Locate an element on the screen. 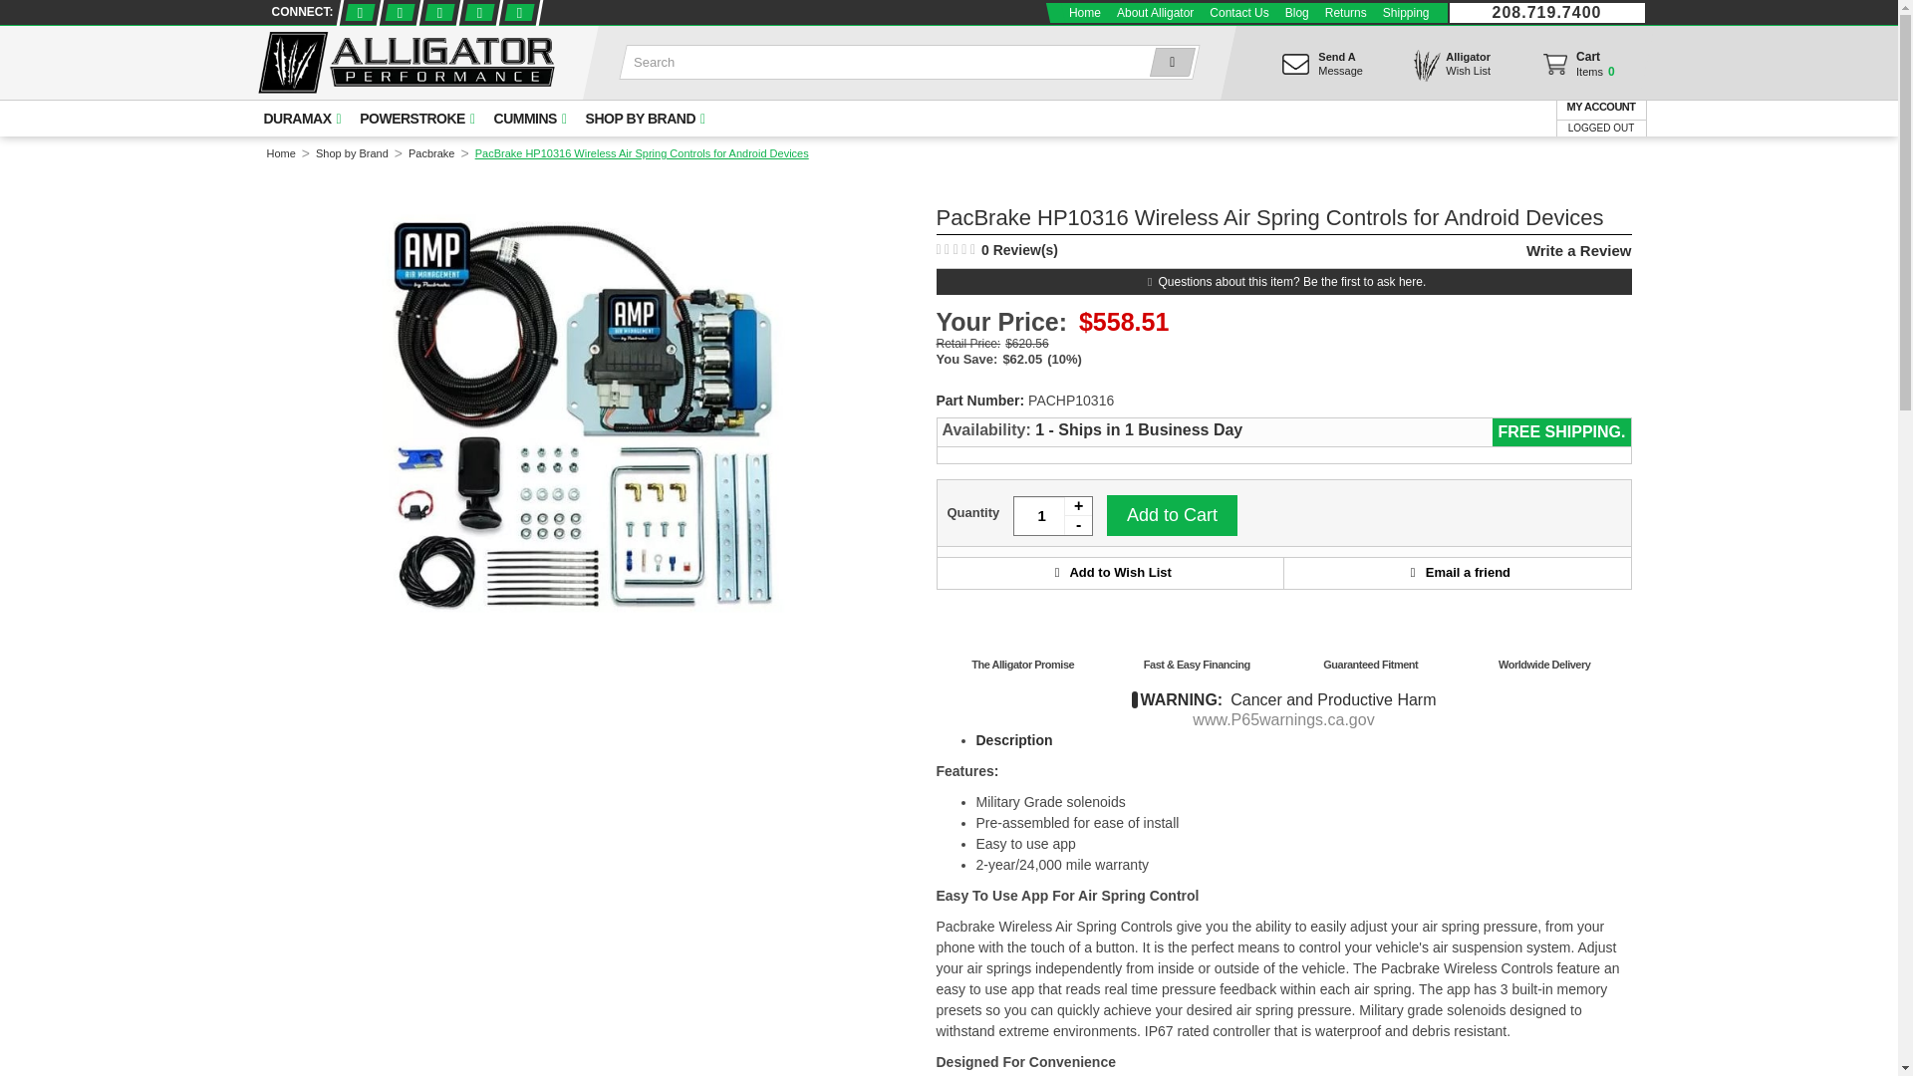 The width and height of the screenshot is (1913, 1076). Contact Us is located at coordinates (1237, 12).